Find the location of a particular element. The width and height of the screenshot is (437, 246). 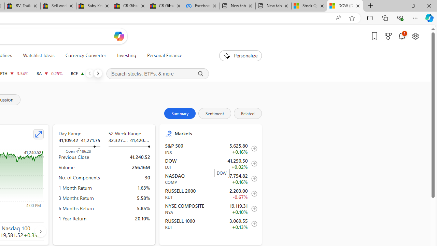

Watchlist Ideas is located at coordinates (39, 55).